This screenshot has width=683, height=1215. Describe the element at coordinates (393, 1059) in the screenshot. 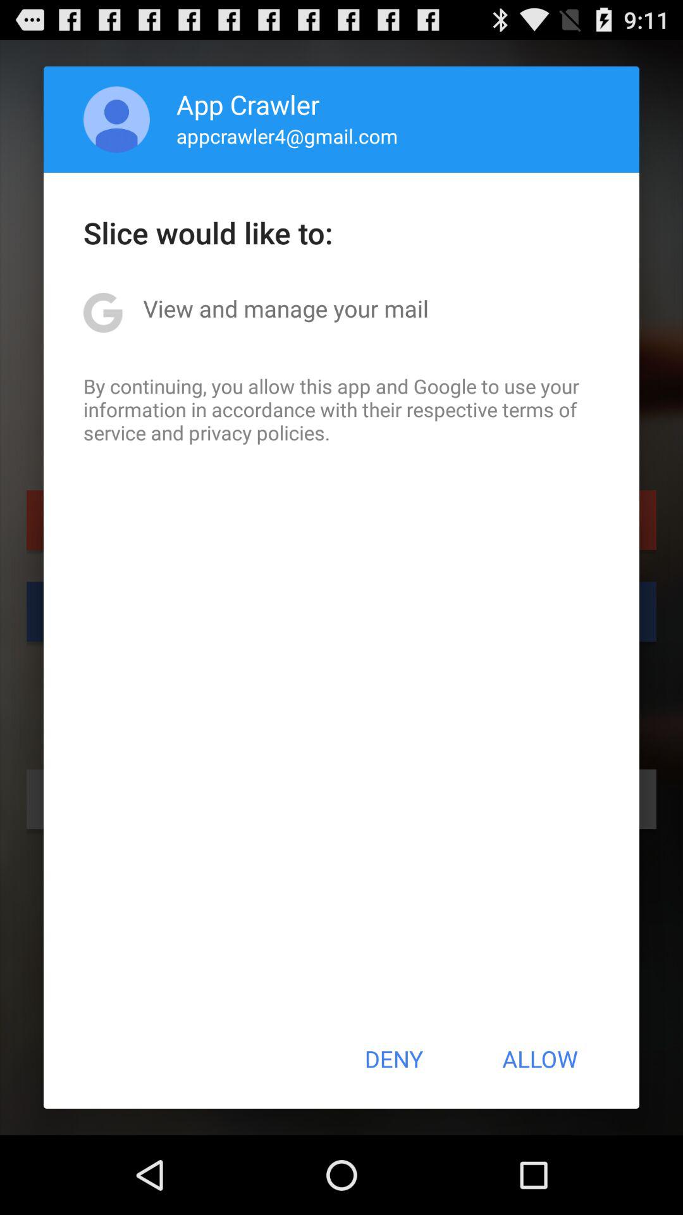

I see `open deny at the bottom` at that location.